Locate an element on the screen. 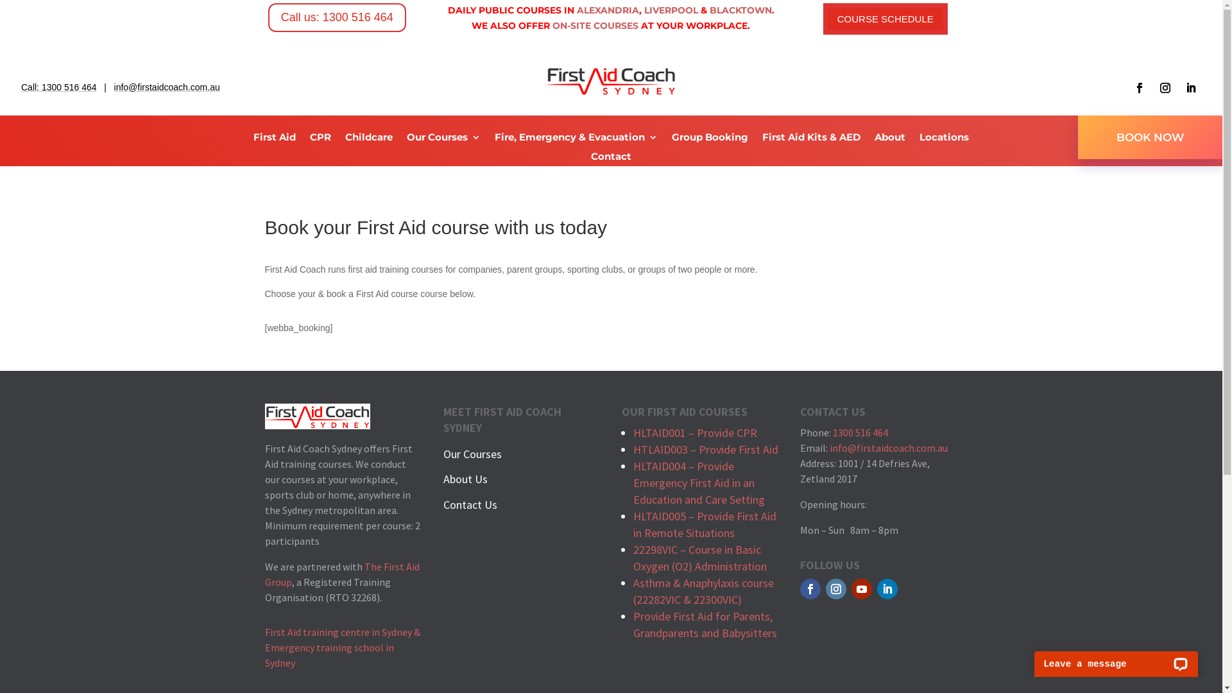 The width and height of the screenshot is (1232, 693). Follow on Facebook is located at coordinates (810, 589).